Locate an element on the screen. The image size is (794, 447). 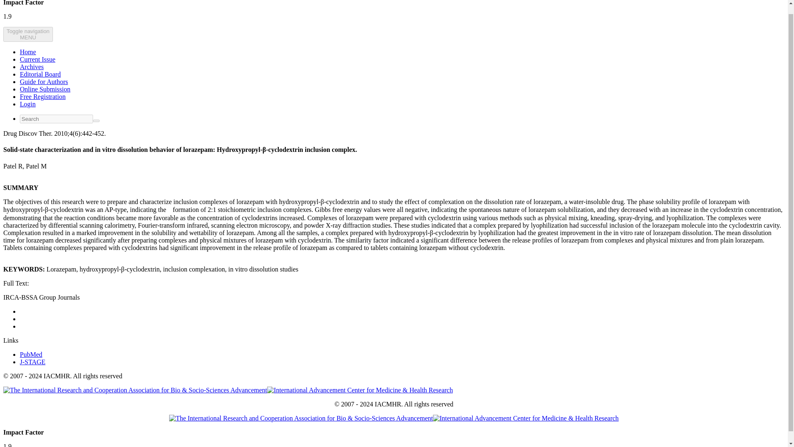
Editorial Board is located at coordinates (41, 74).